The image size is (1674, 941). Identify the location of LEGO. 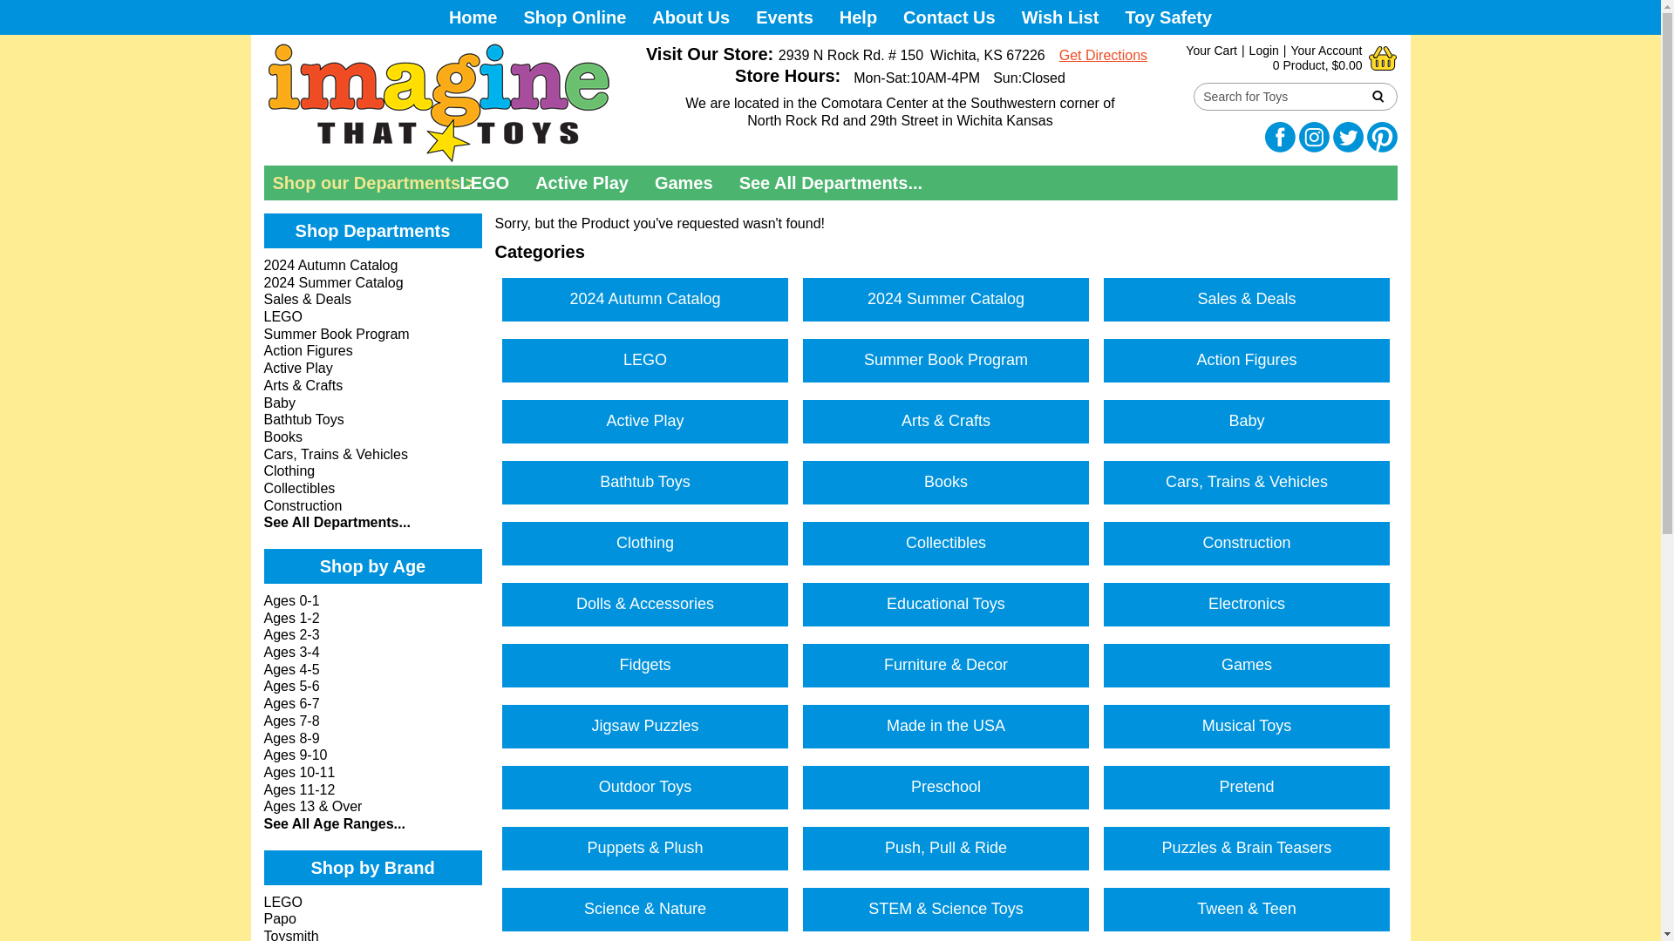
(485, 183).